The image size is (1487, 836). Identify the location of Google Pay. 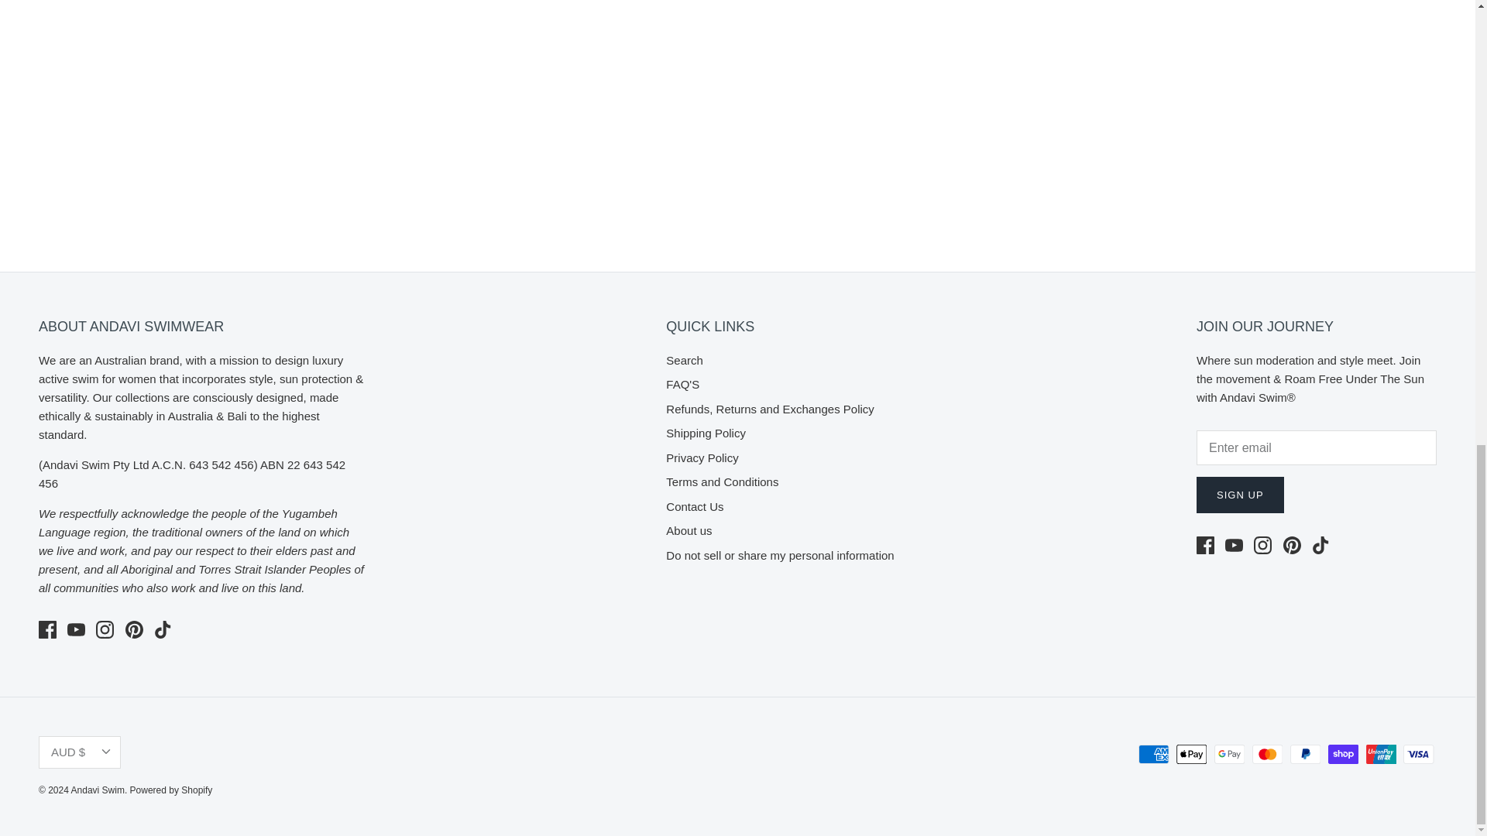
(1230, 754).